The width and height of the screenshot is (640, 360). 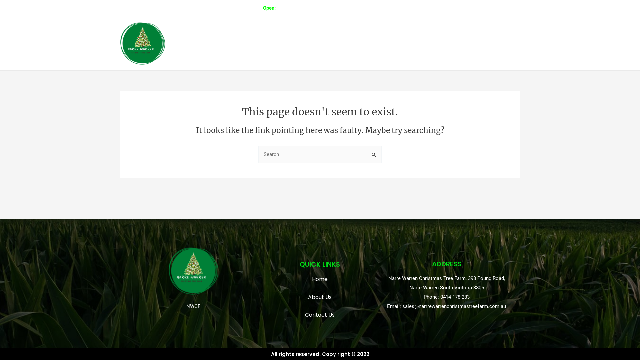 What do you see at coordinates (419, 44) in the screenshot?
I see `Home` at bounding box center [419, 44].